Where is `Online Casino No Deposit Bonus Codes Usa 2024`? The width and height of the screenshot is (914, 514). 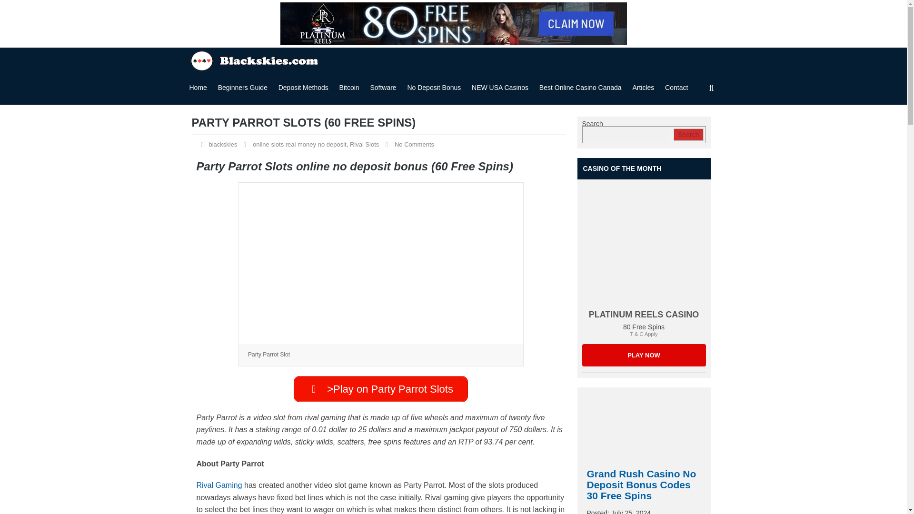
Online Casino No Deposit Bonus Codes Usa 2024 is located at coordinates (256, 59).